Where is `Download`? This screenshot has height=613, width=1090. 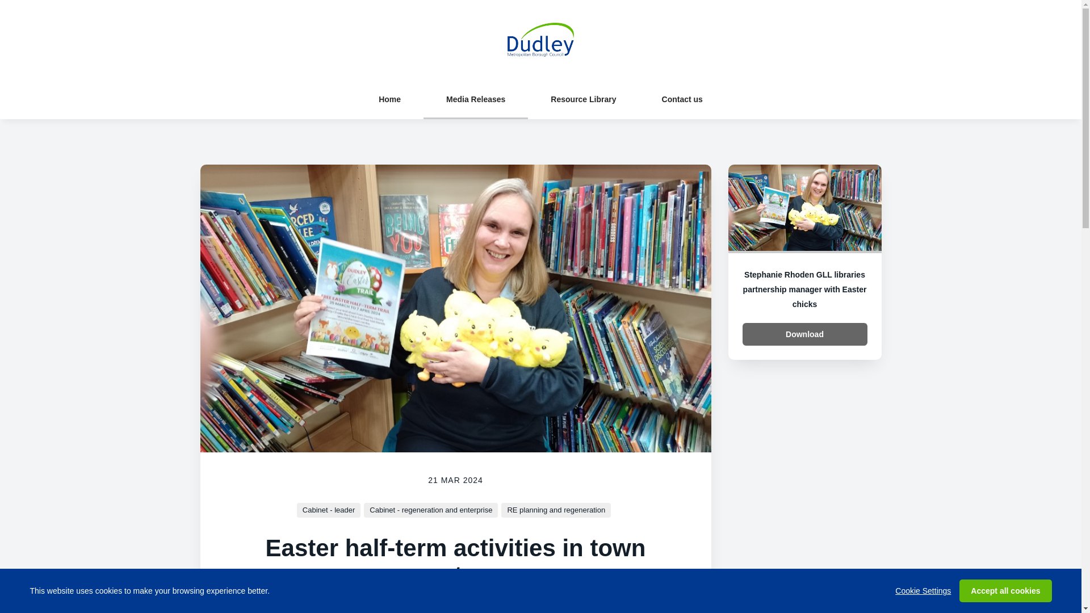 Download is located at coordinates (805, 334).